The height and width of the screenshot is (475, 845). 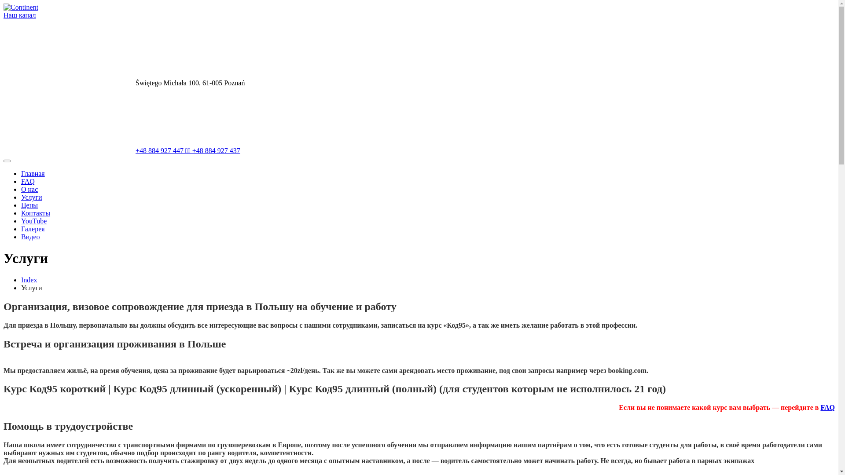 What do you see at coordinates (34, 221) in the screenshot?
I see `YouTube` at bounding box center [34, 221].